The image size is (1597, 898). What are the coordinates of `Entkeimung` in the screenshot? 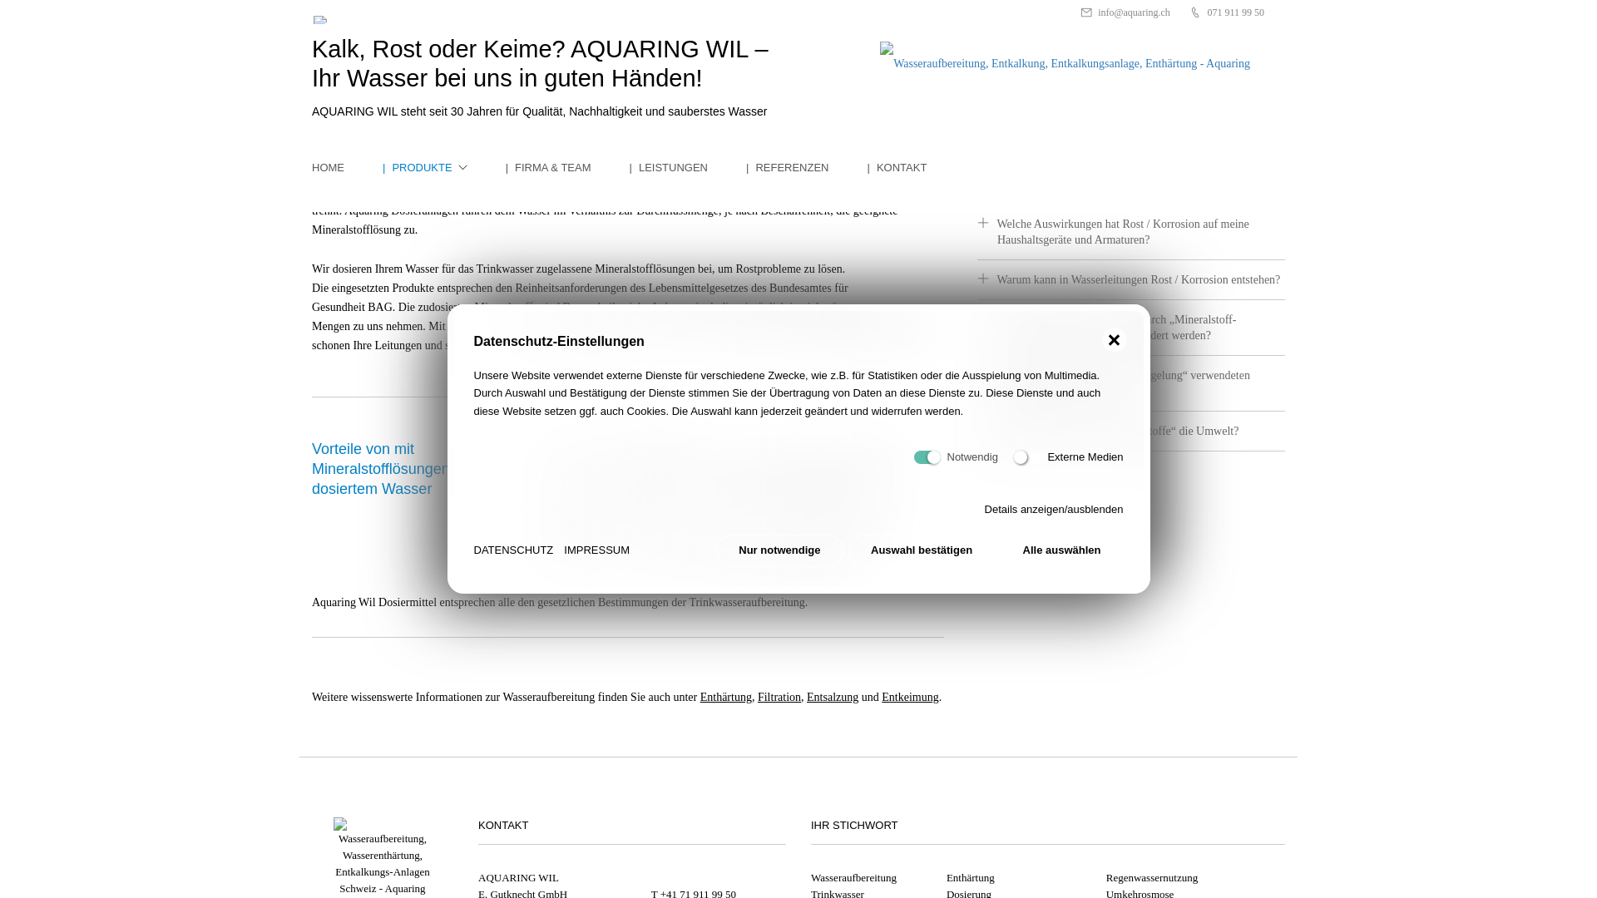 It's located at (910, 697).